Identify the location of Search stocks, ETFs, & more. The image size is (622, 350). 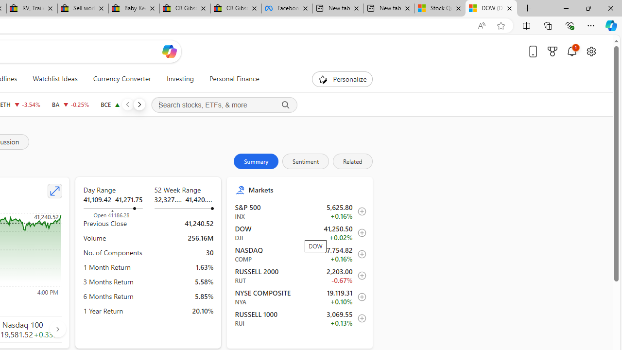
(224, 105).